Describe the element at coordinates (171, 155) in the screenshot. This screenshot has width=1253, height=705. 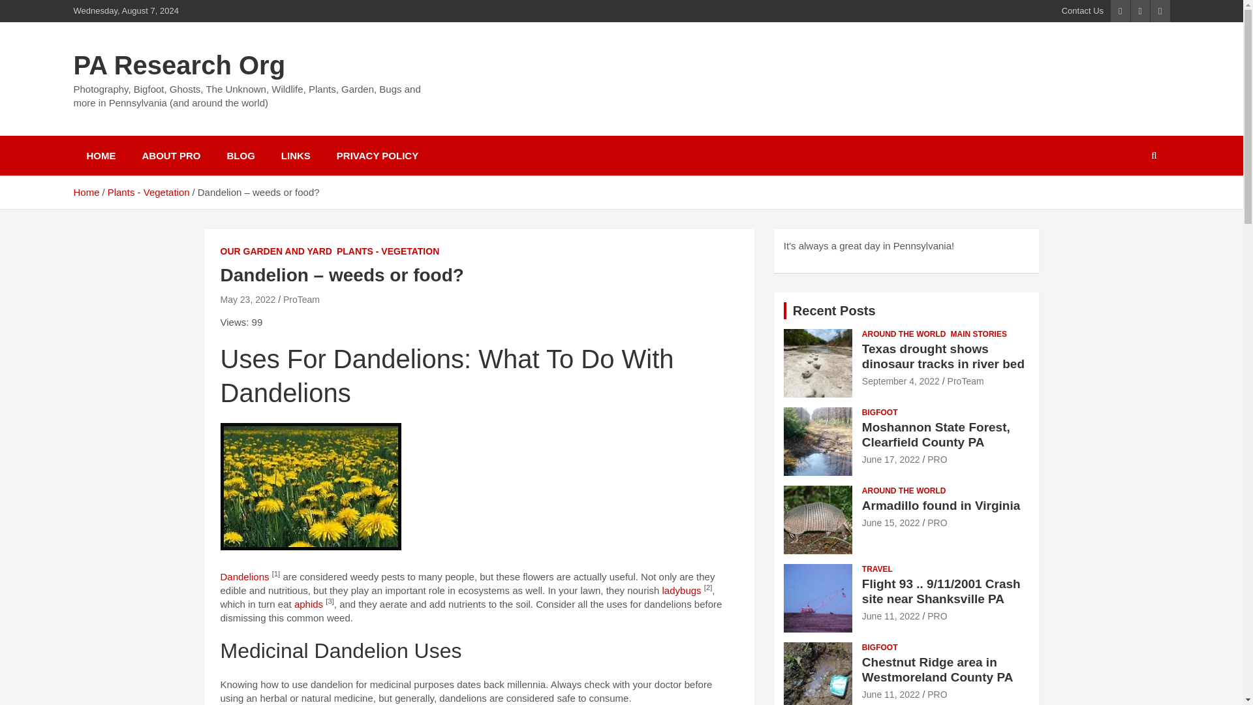
I see `ABOUT PRO` at that location.